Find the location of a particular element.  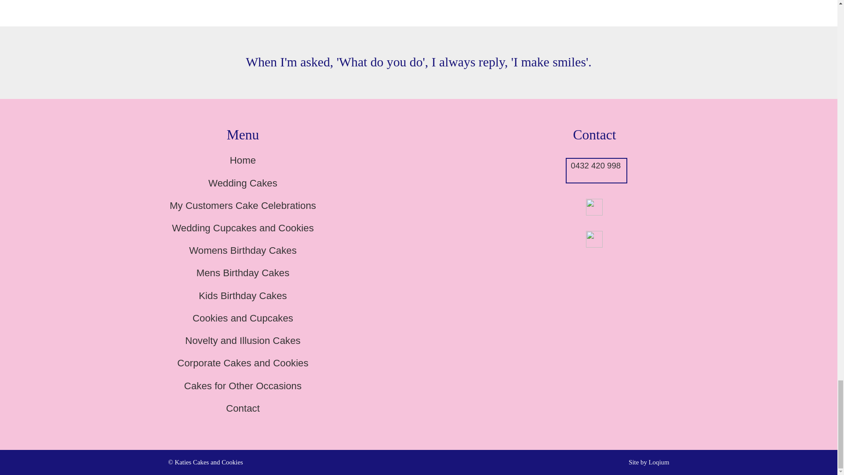

Wedding Cupcakes and Cookies is located at coordinates (243, 228).